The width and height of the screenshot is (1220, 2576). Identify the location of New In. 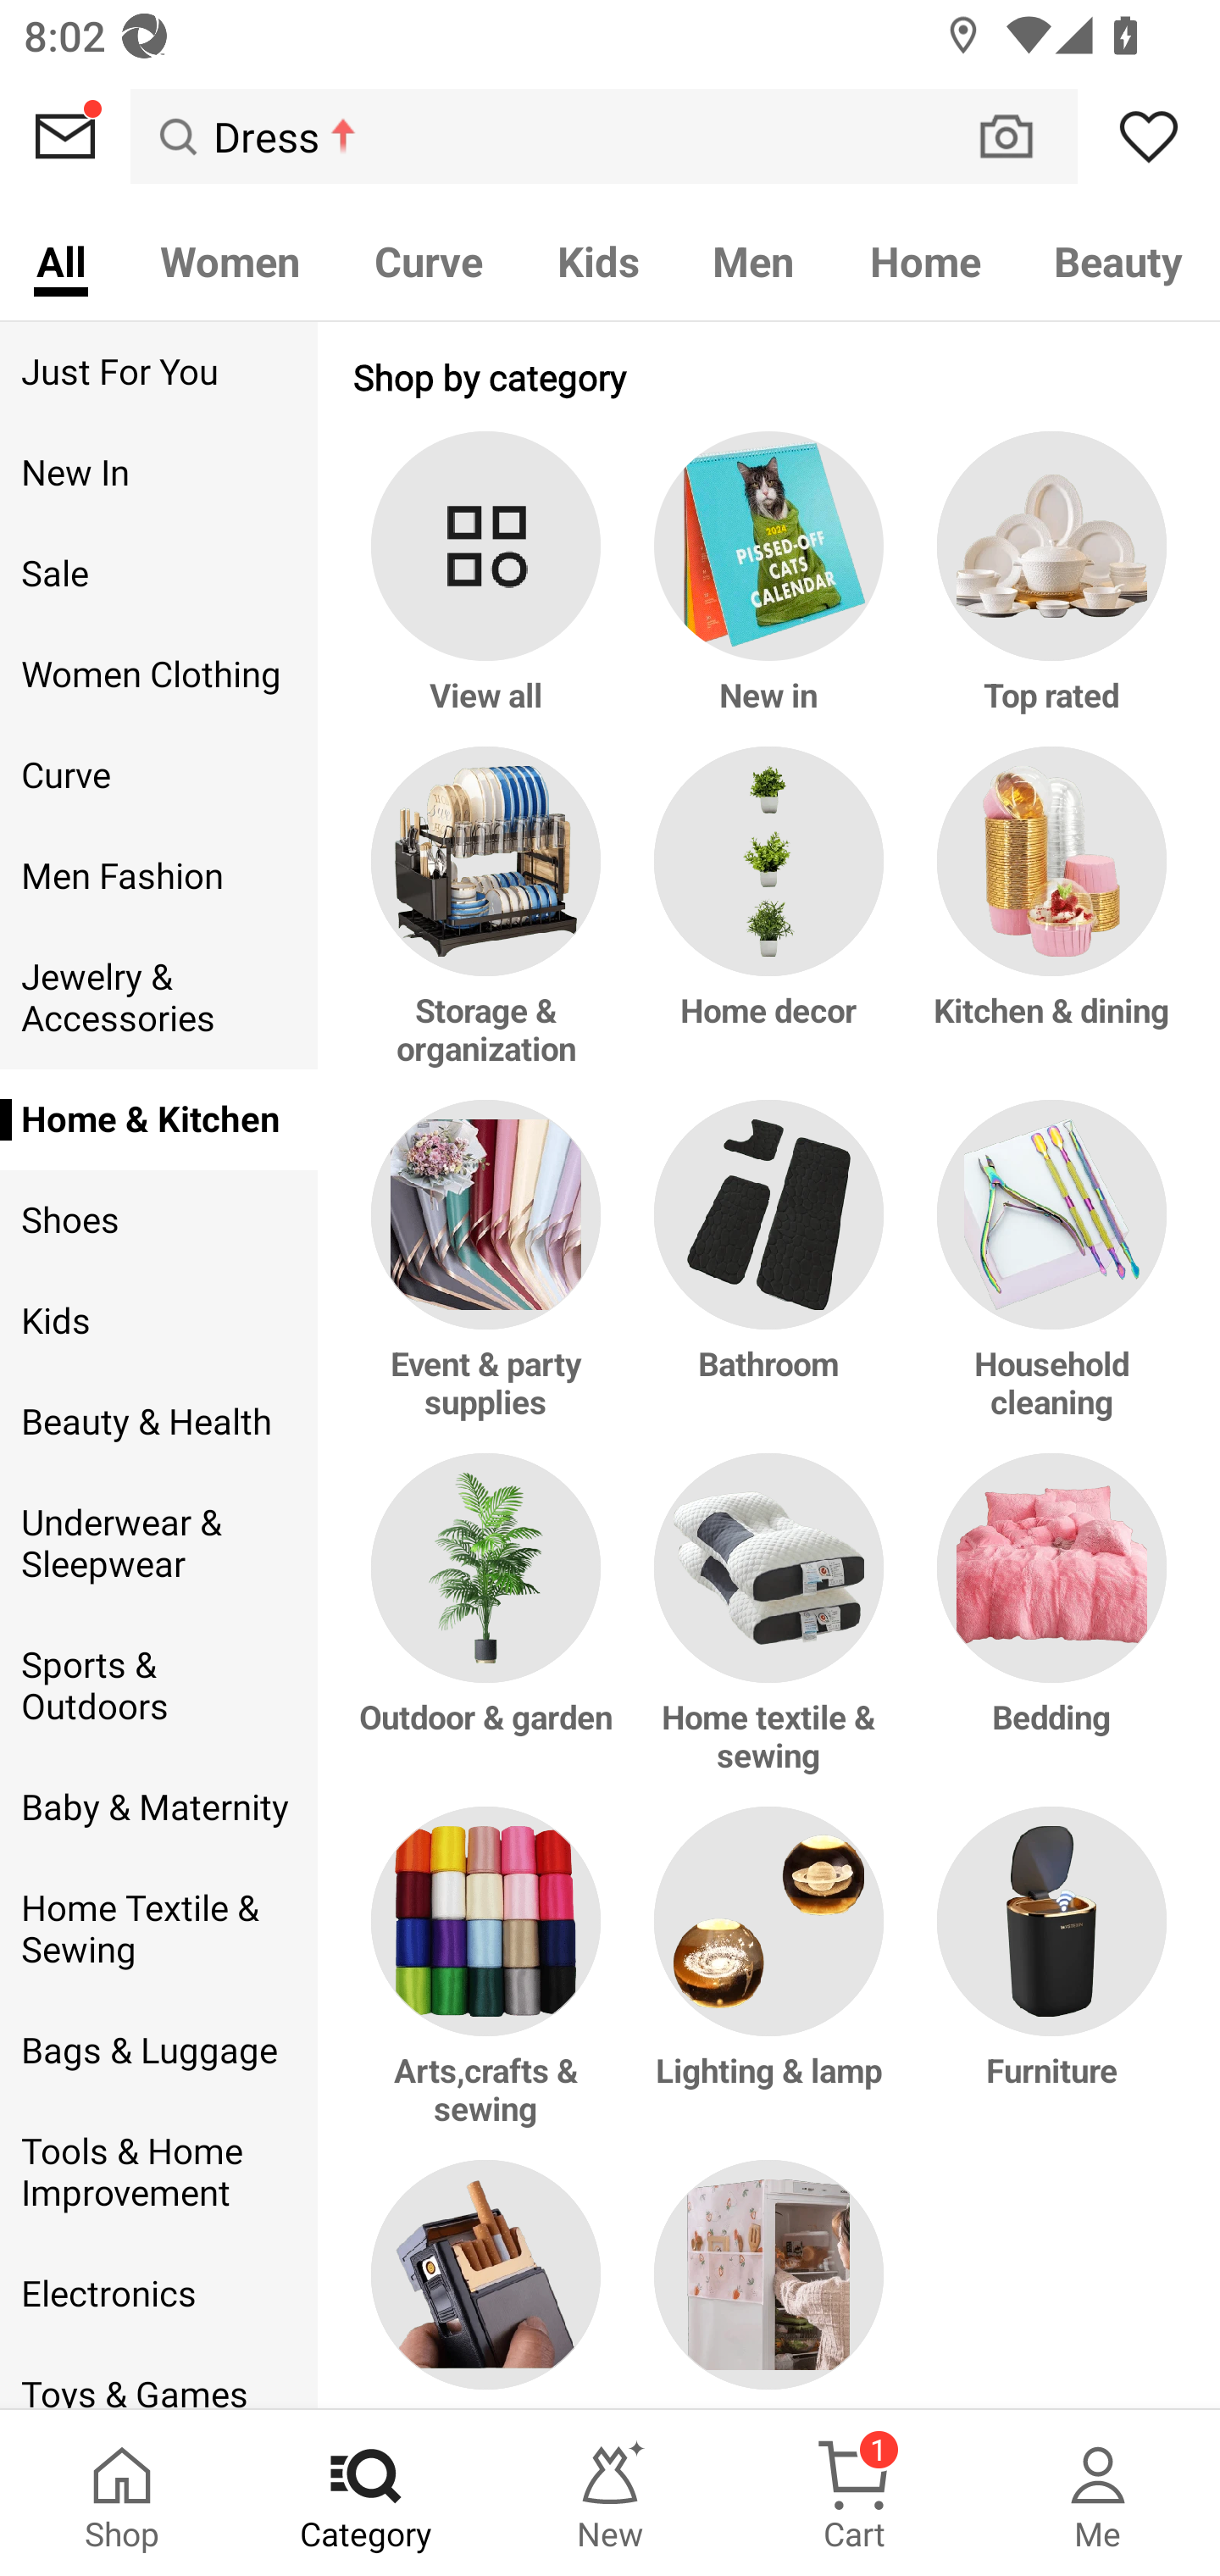
(158, 473).